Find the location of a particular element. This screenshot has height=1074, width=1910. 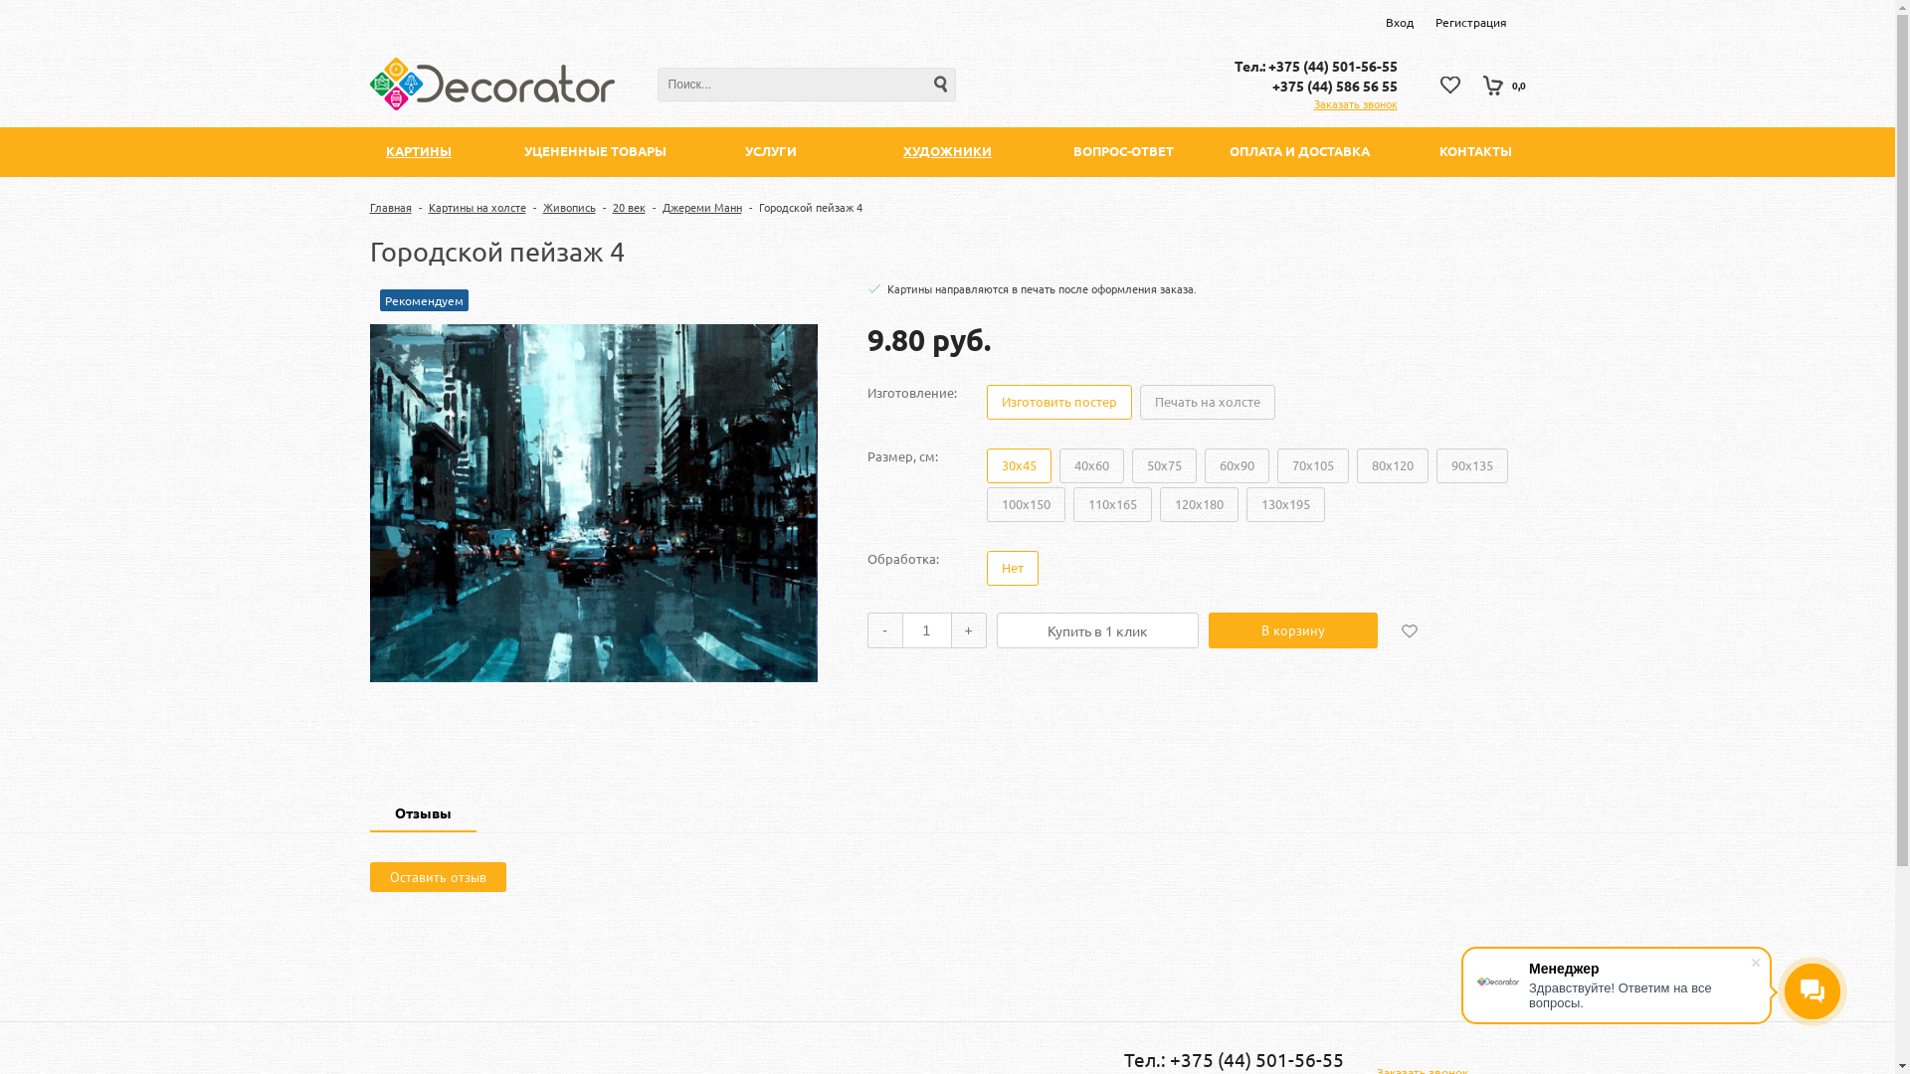

Decorator.by is located at coordinates (492, 85).